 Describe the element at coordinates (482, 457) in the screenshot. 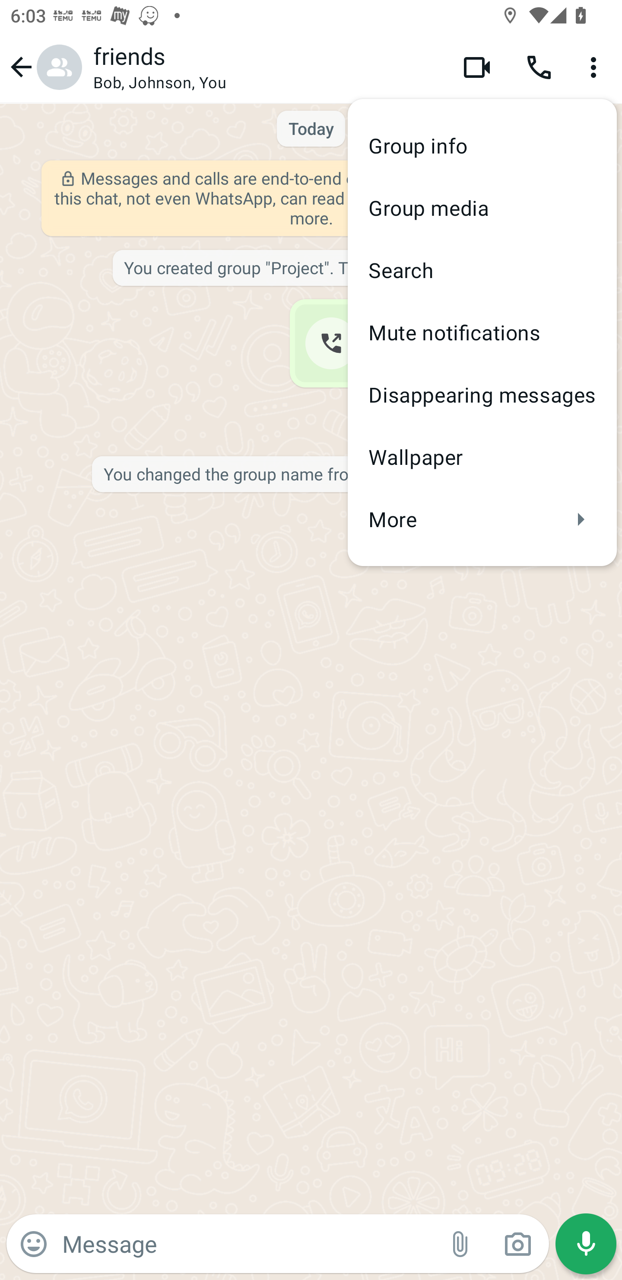

I see `Wallpaper` at that location.